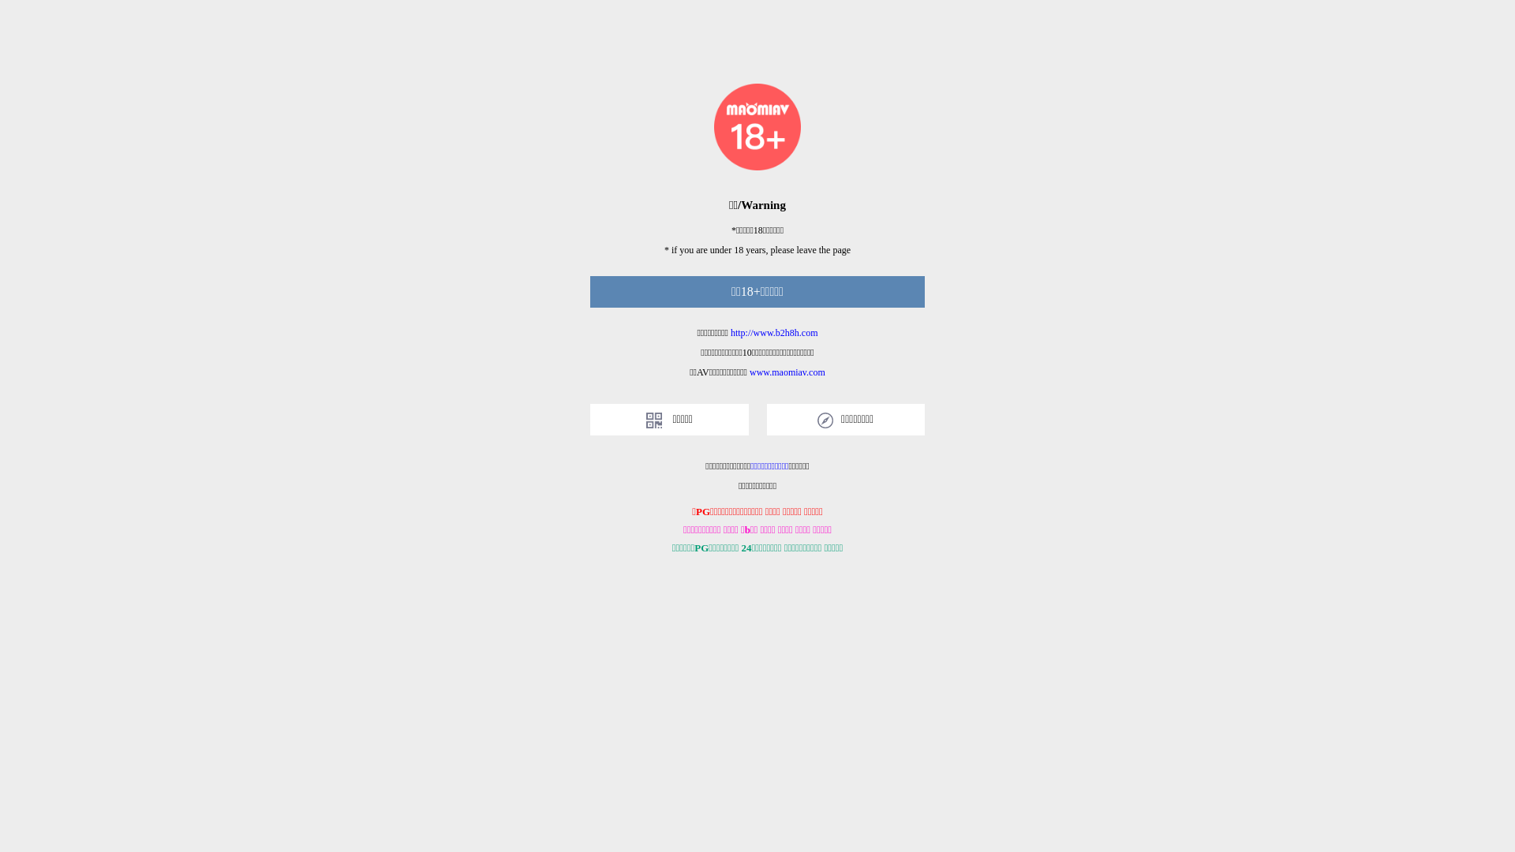 The image size is (1515, 852). Describe the element at coordinates (775, 333) in the screenshot. I see `http://www.b2h8h.com` at that location.